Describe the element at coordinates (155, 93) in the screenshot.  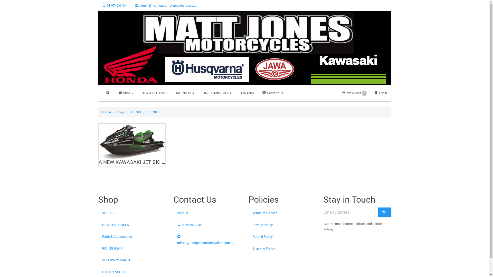
I see `NEW/USED BIKES` at that location.